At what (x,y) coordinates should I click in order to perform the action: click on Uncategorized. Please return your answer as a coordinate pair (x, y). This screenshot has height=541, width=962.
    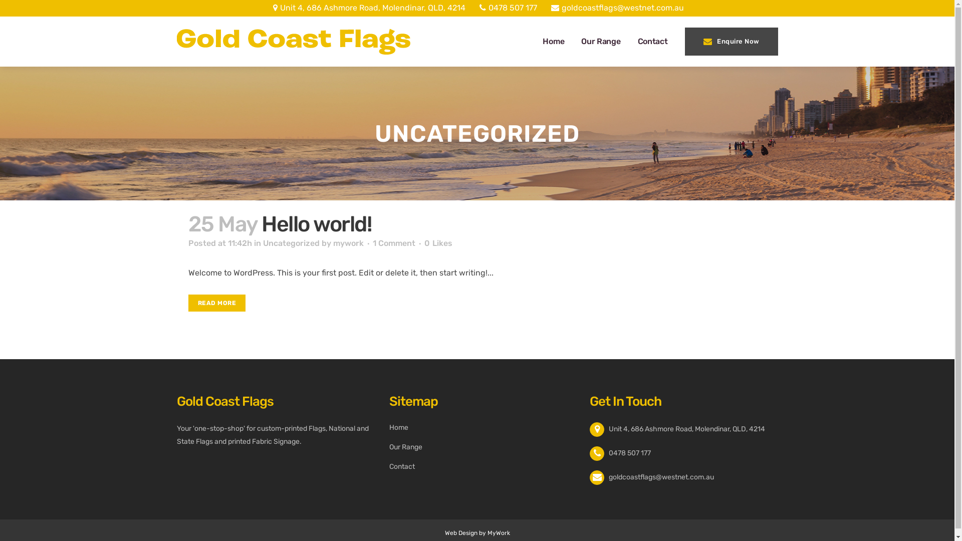
    Looking at the image, I should click on (291, 243).